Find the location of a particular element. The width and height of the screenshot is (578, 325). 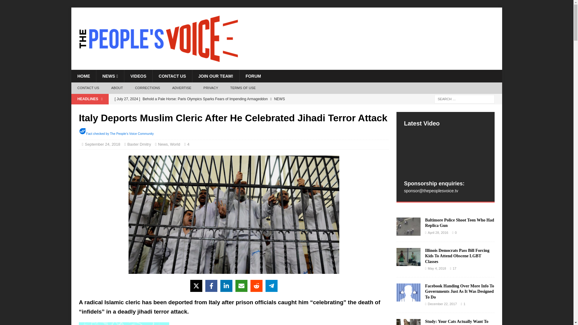

PRIVACY is located at coordinates (211, 88).